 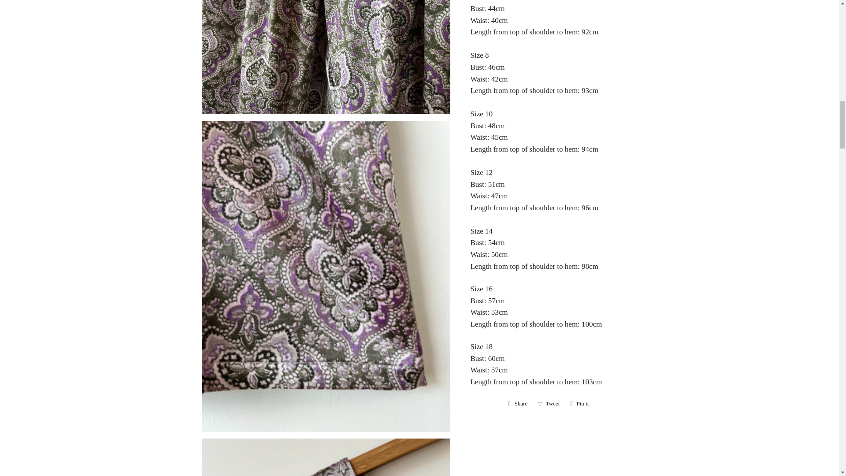 I want to click on Pin on Pinterest, so click(x=579, y=403).